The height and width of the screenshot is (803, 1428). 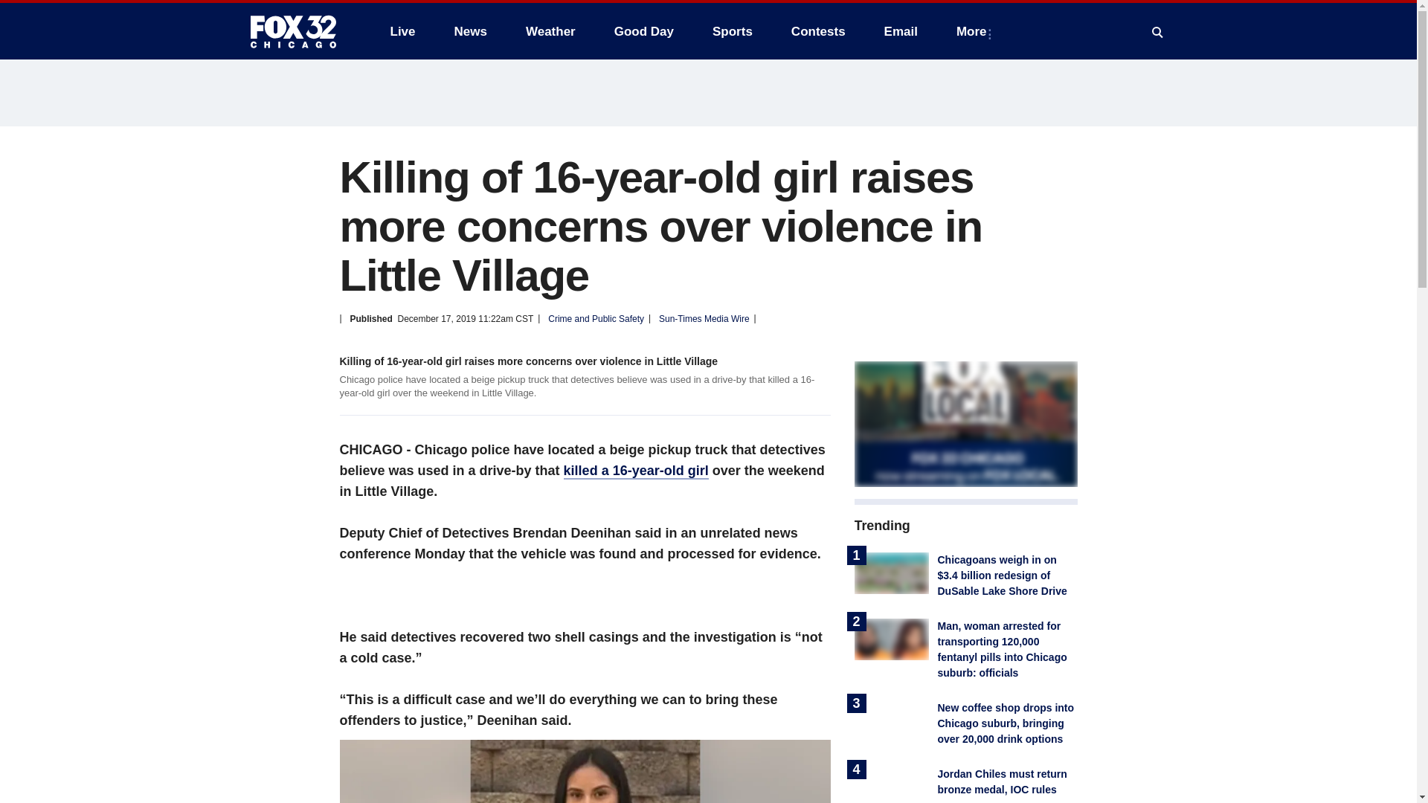 What do you see at coordinates (901, 31) in the screenshot?
I see `Email` at bounding box center [901, 31].